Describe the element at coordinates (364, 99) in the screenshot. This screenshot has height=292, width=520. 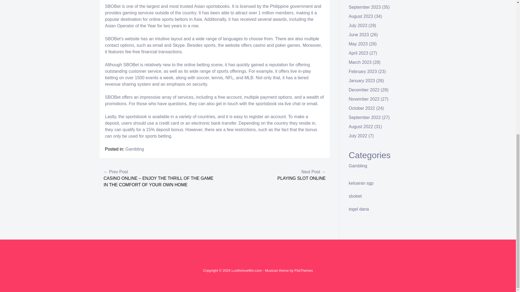
I see `November 2022` at that location.